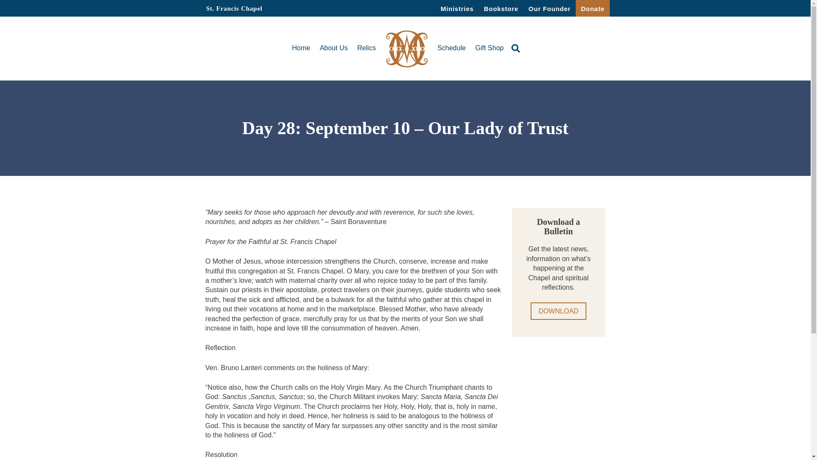 Image resolution: width=817 pixels, height=460 pixels. What do you see at coordinates (558, 311) in the screenshot?
I see `DOWNLOAD` at bounding box center [558, 311].